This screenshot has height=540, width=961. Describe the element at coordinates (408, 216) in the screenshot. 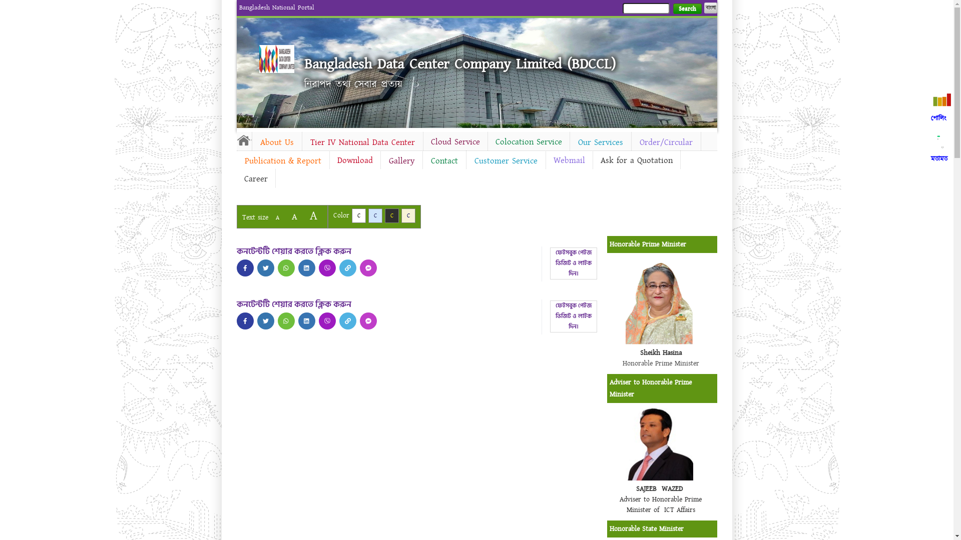

I see `C` at that location.